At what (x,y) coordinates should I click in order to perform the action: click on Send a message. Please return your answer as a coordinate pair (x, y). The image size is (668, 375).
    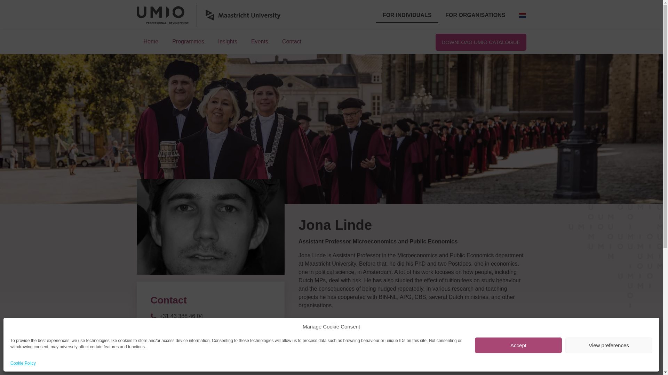
    Looking at the image, I should click on (175, 328).